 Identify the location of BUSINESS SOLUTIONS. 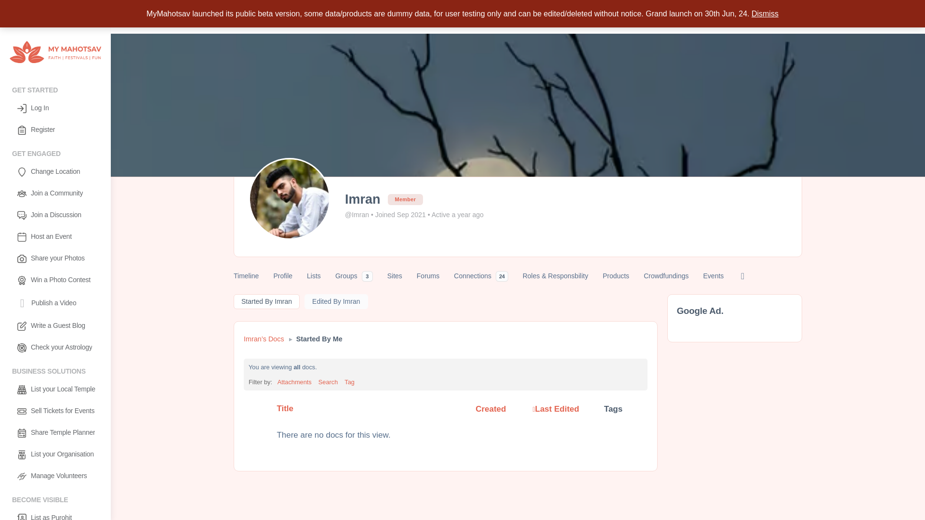
(55, 370).